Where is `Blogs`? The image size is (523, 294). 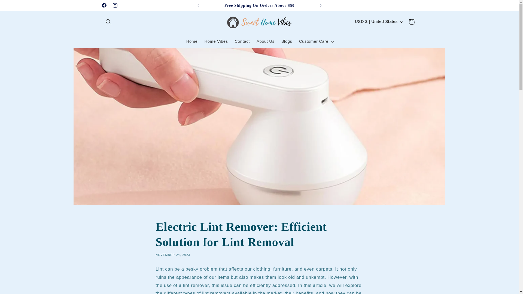 Blogs is located at coordinates (287, 41).